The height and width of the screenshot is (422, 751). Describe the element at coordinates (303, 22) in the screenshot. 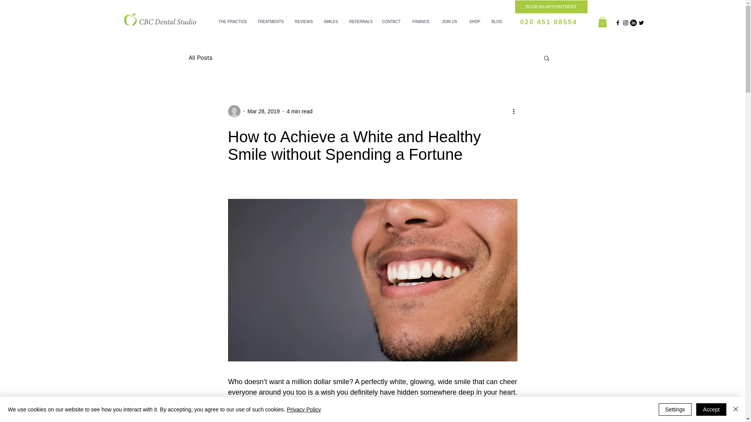

I see `REVIEWS` at that location.